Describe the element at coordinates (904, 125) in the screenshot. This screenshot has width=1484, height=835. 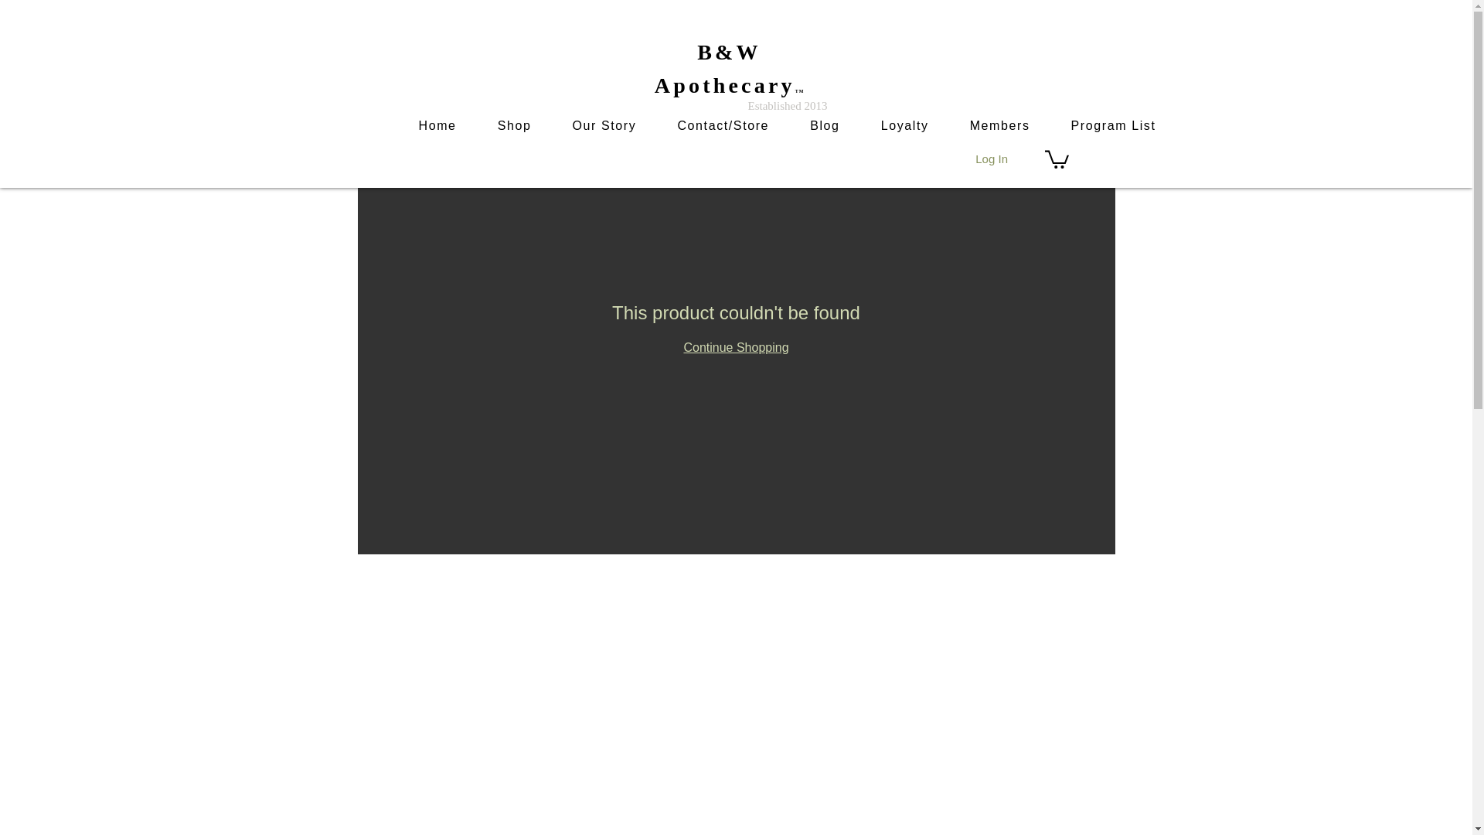
I see `Loyalty` at that location.